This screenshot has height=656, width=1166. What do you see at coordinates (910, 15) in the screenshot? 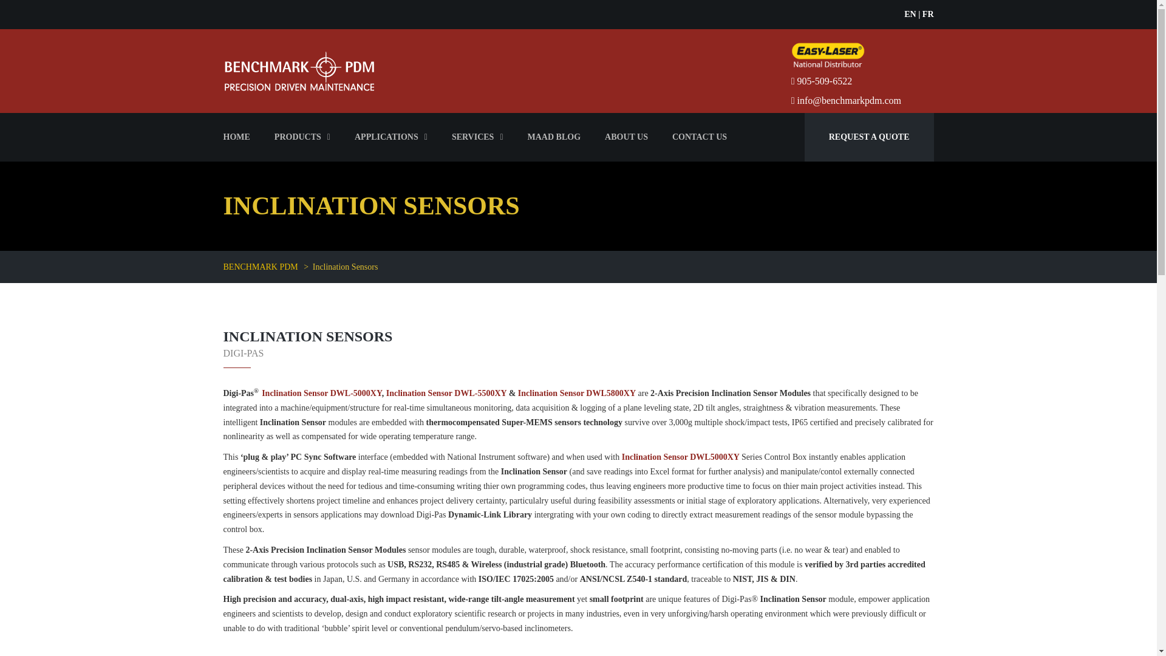
I see `EN` at bounding box center [910, 15].